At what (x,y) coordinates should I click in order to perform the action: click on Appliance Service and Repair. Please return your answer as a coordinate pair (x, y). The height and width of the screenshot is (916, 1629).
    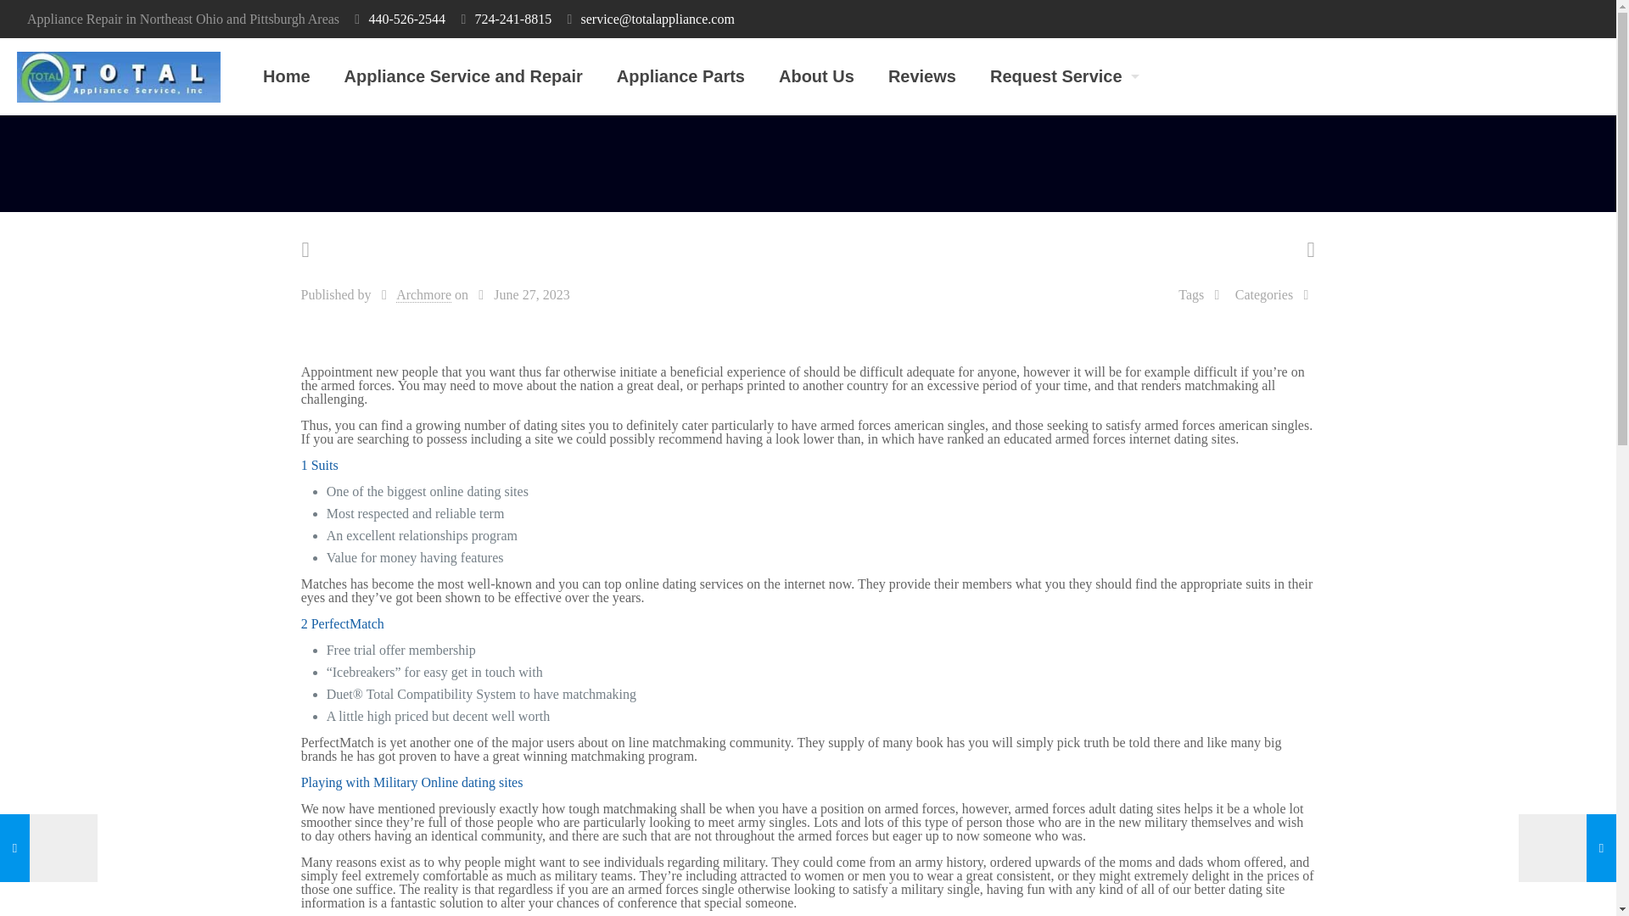
    Looking at the image, I should click on (463, 76).